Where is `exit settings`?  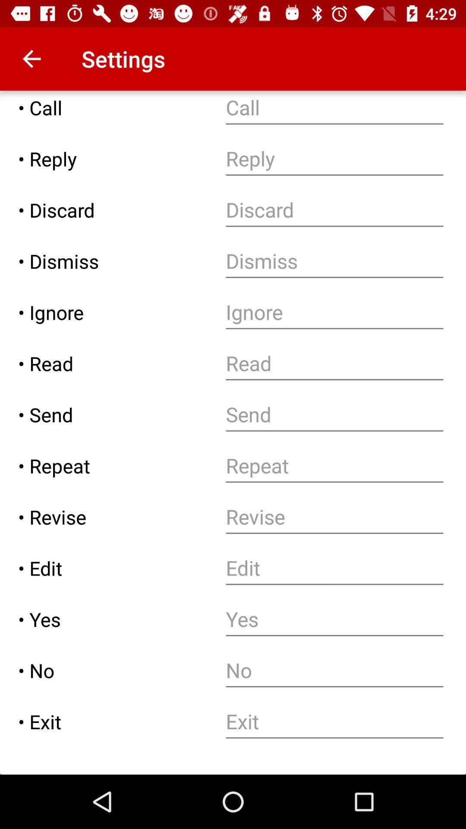 exit settings is located at coordinates (335, 722).